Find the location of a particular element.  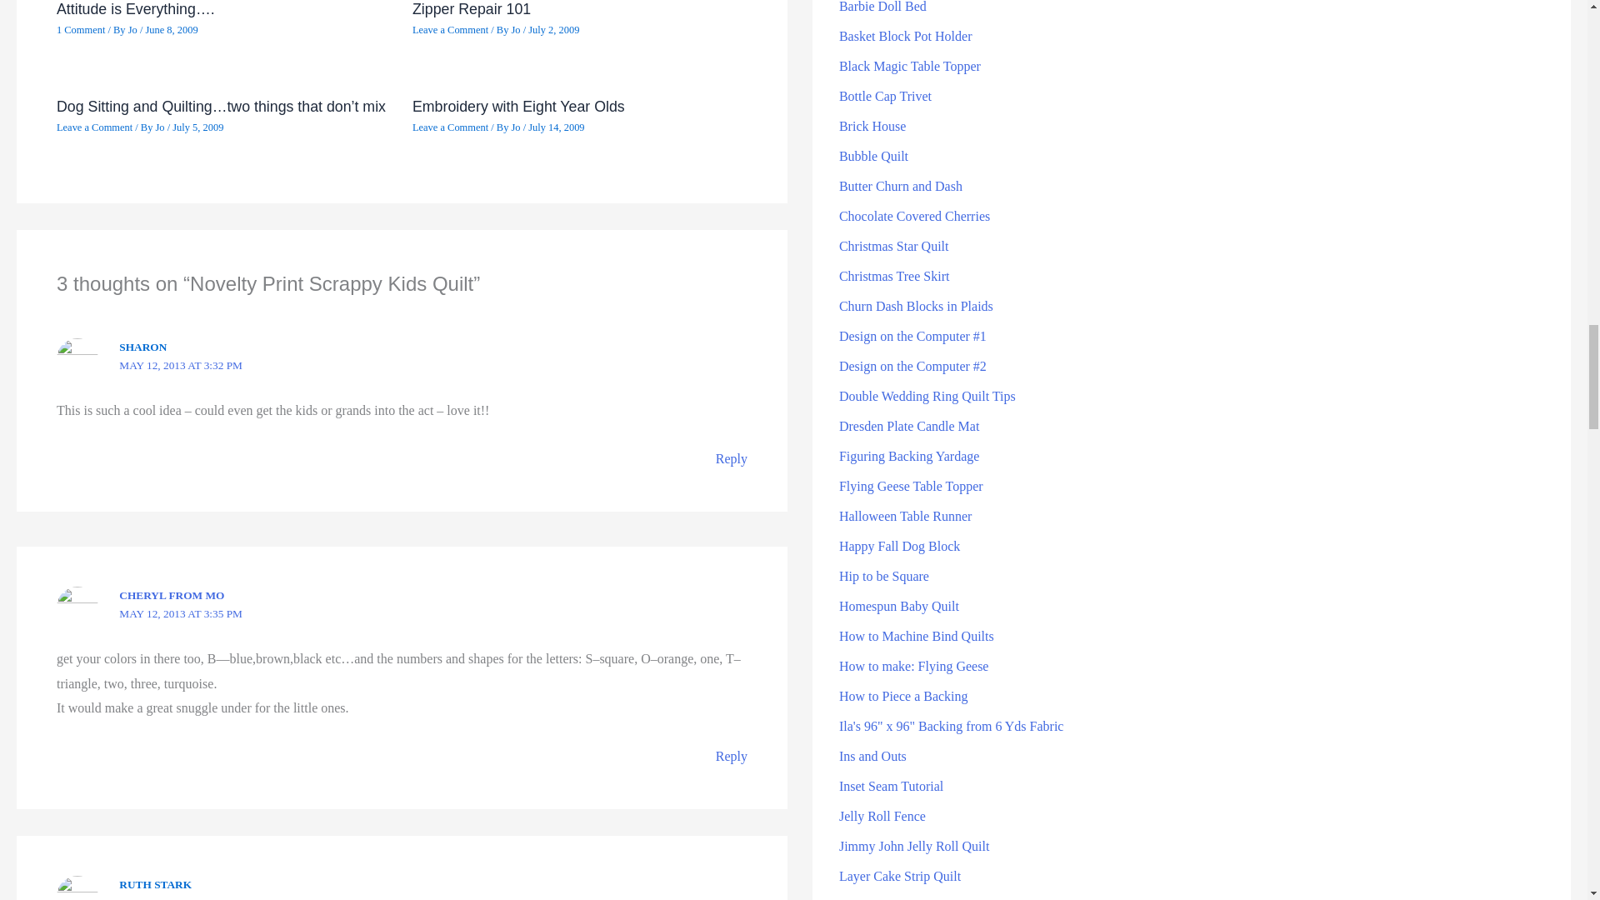

View all posts by Jo is located at coordinates (160, 127).